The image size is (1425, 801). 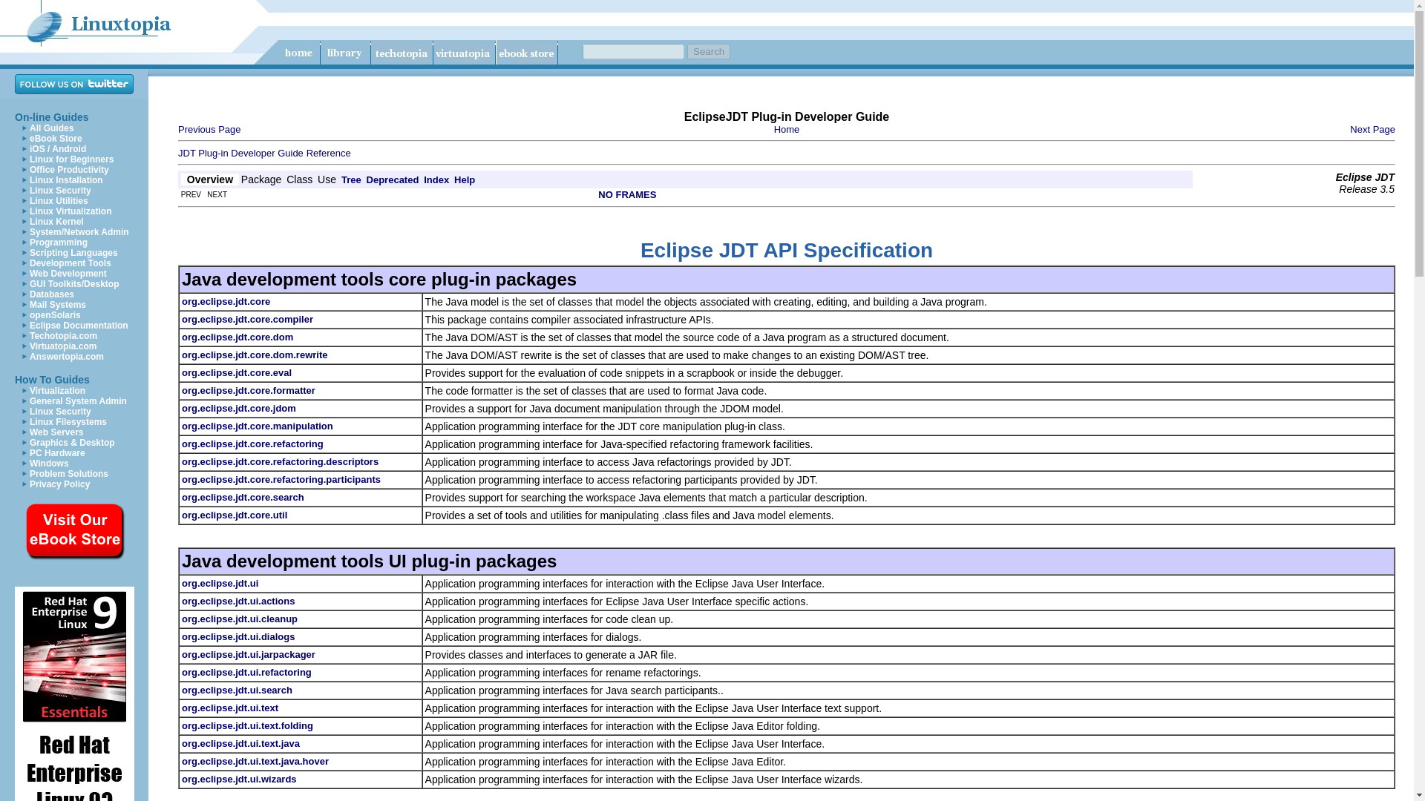 I want to click on Mail Systems, so click(x=58, y=304).